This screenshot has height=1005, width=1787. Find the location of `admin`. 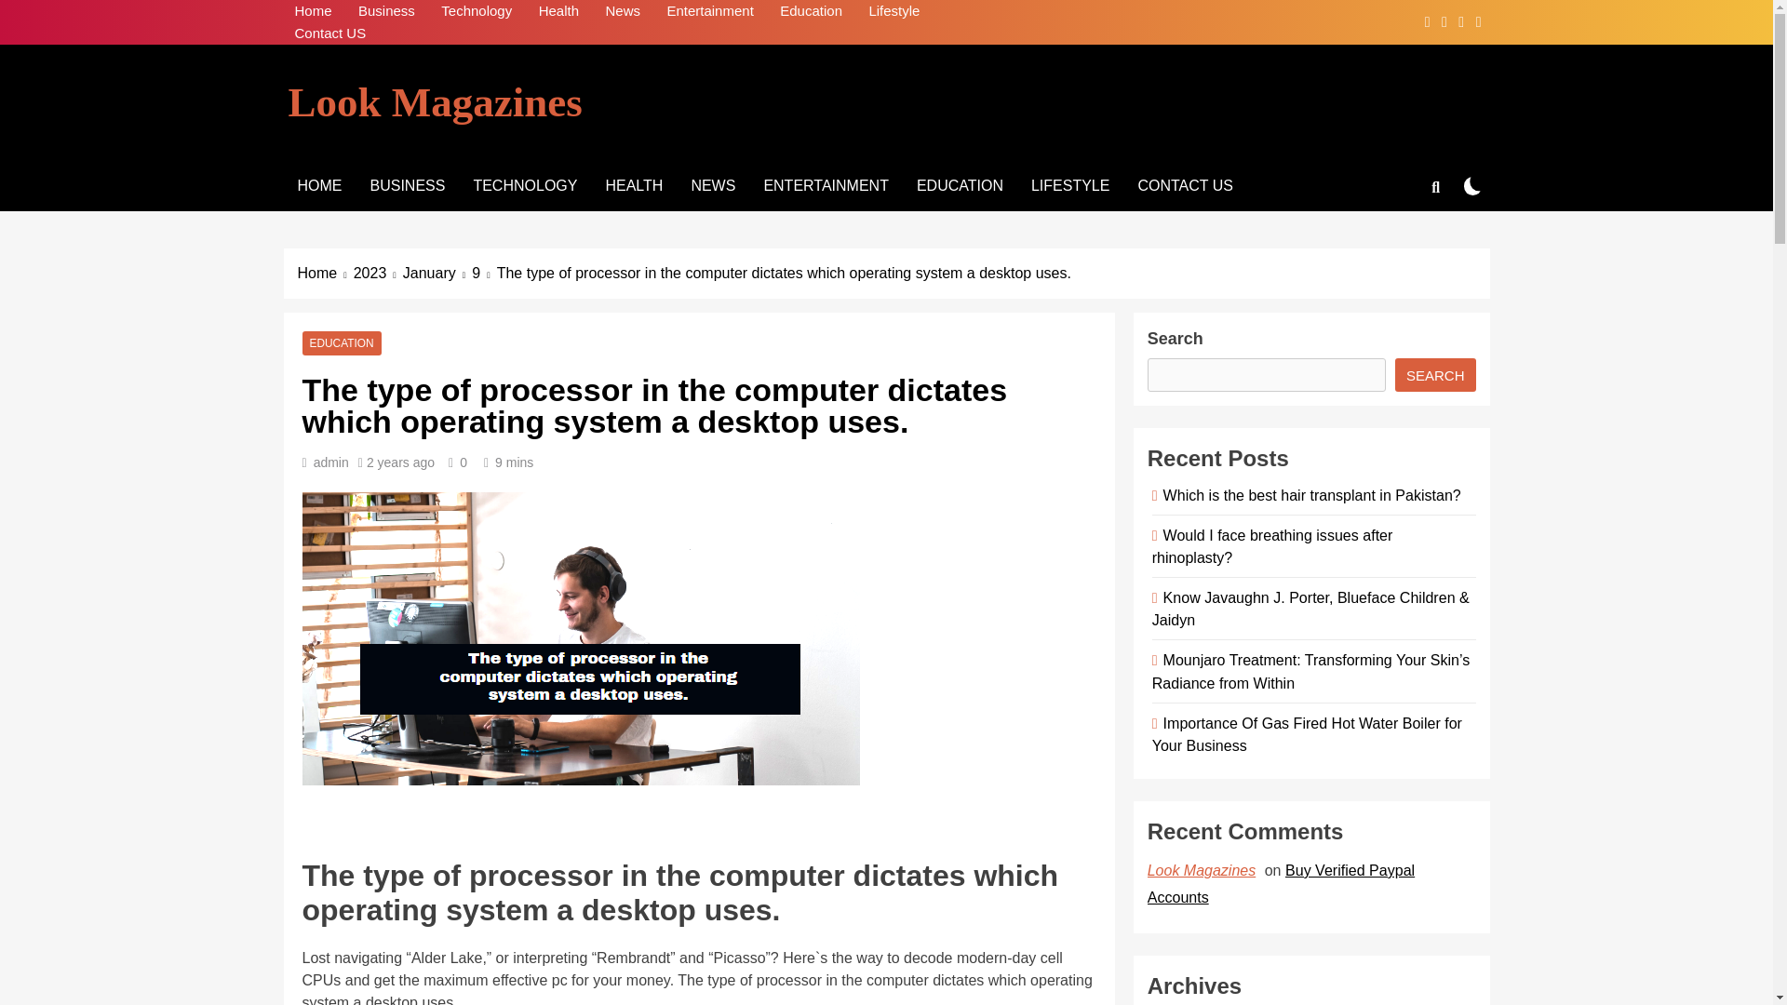

admin is located at coordinates (331, 462).